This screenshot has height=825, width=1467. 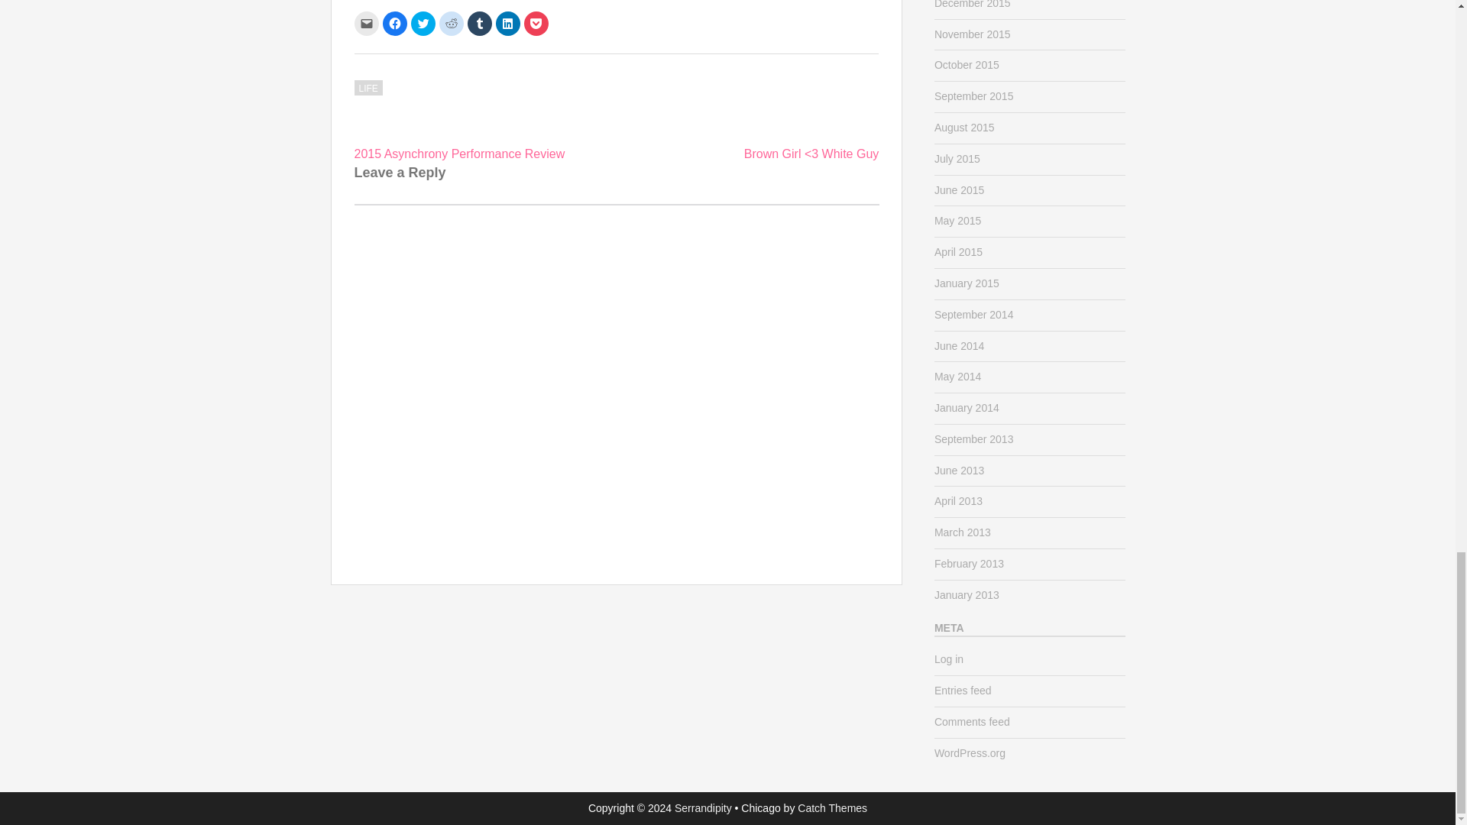 What do you see at coordinates (507, 24) in the screenshot?
I see `Click to share on LinkedIn` at bounding box center [507, 24].